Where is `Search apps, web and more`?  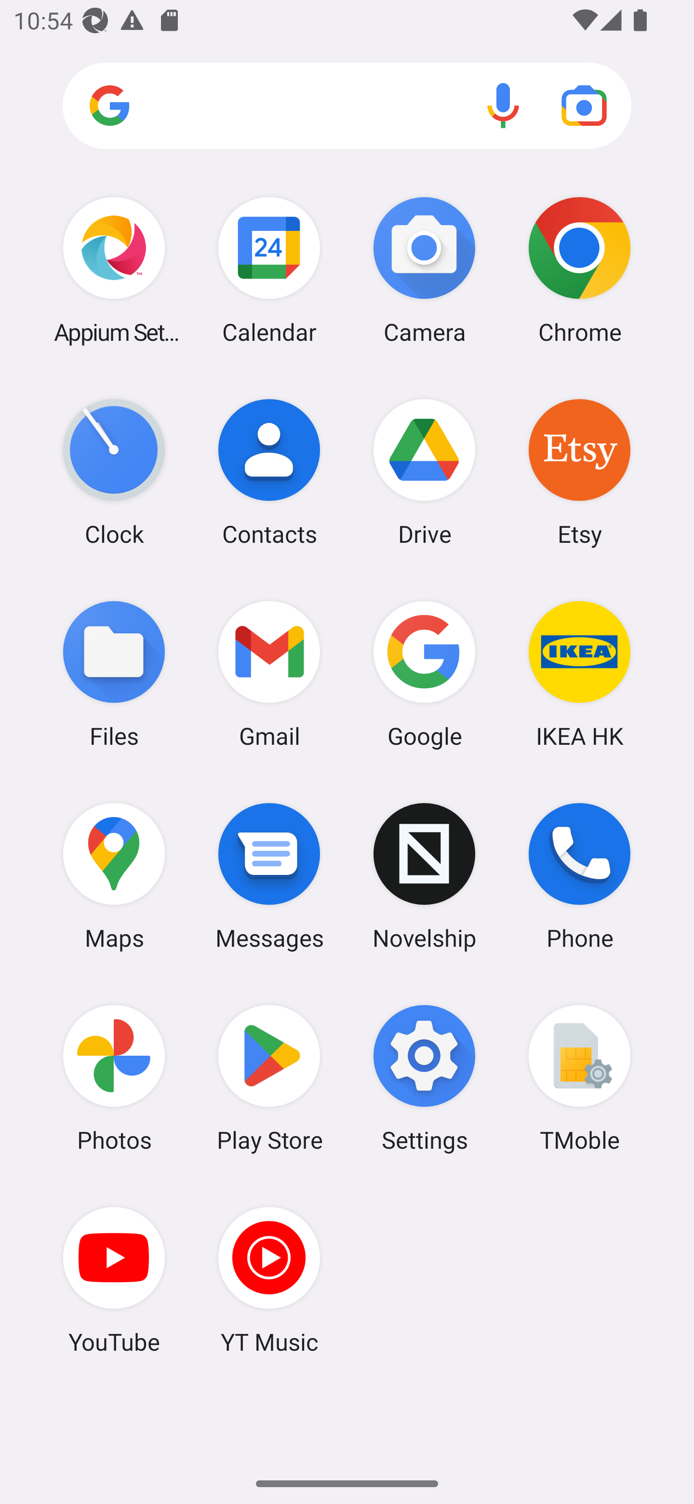
Search apps, web and more is located at coordinates (347, 106).